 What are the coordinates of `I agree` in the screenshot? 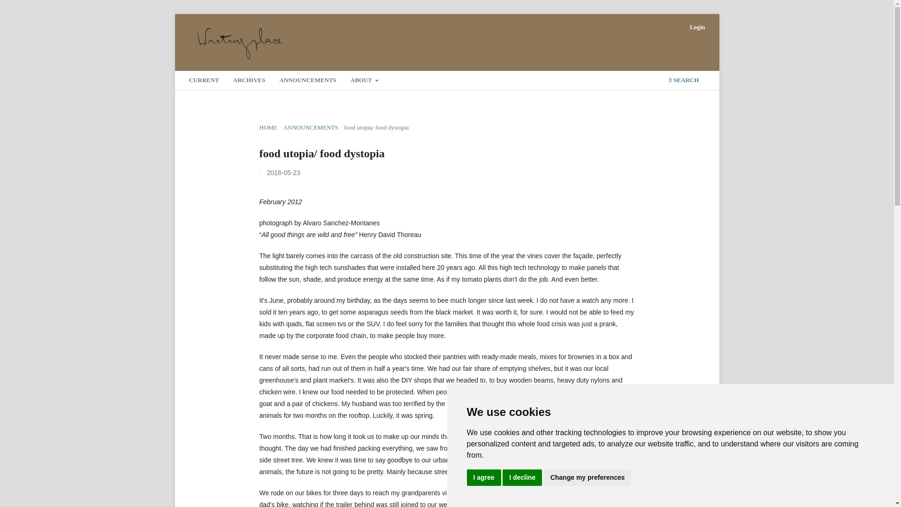 It's located at (483, 477).